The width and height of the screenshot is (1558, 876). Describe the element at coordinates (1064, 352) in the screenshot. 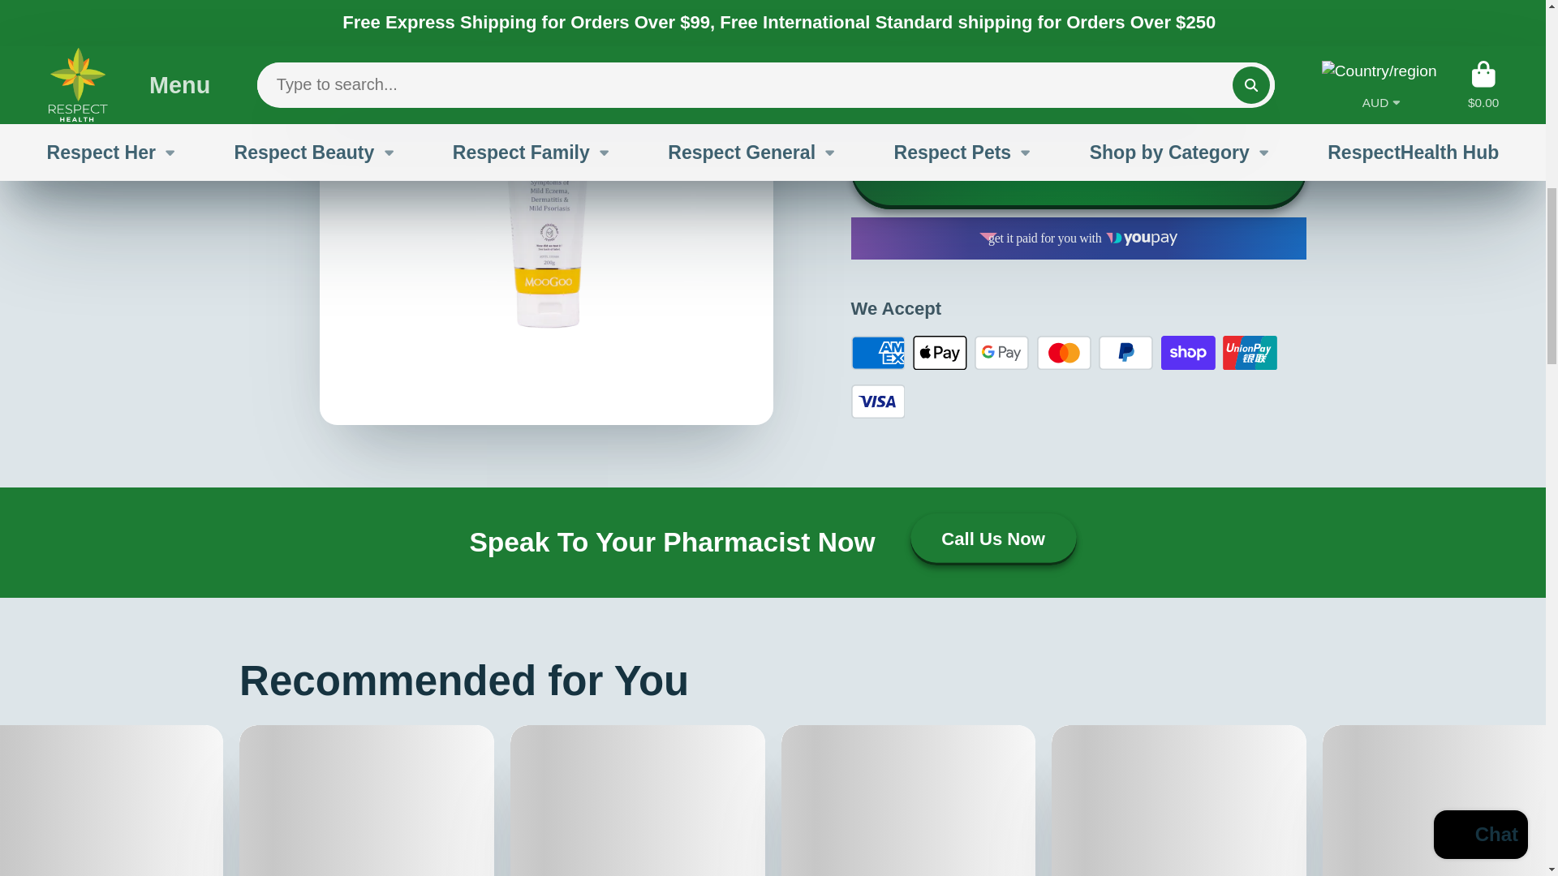

I see `Mastercard` at that location.